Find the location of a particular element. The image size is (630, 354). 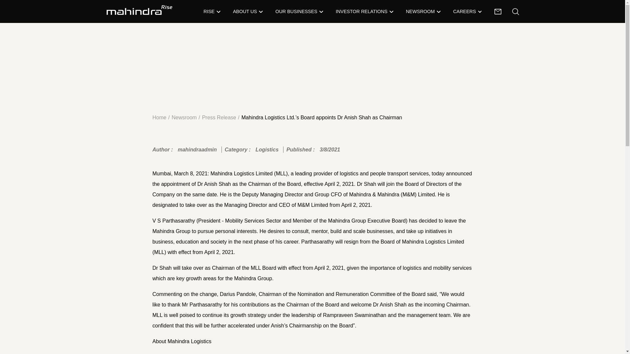

CAREERS is located at coordinates (465, 11).